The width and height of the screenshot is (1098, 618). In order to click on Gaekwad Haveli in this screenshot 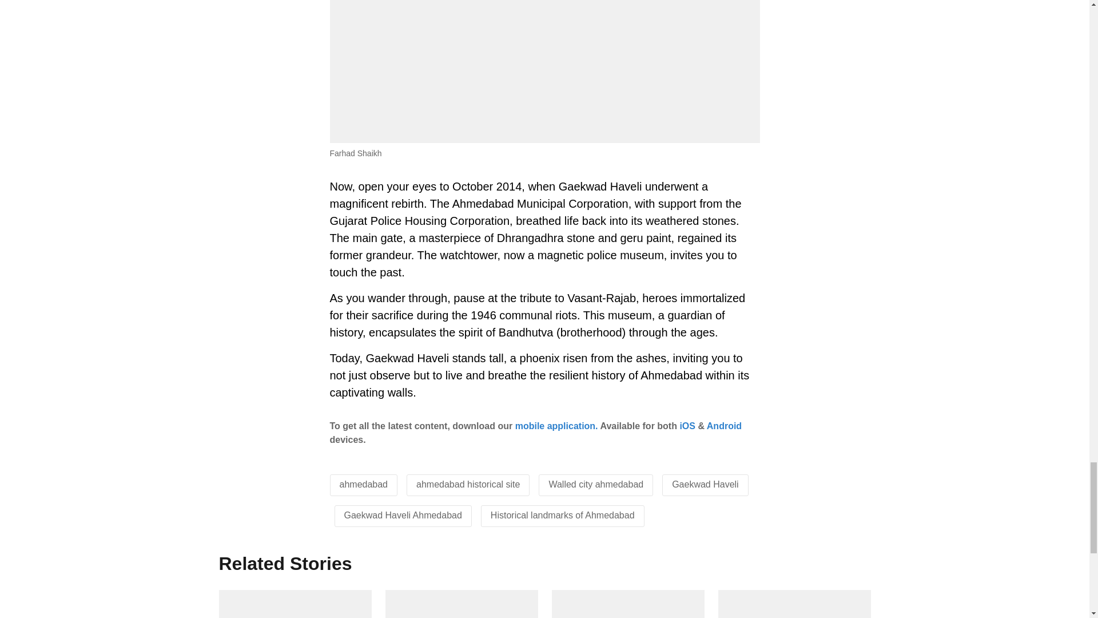, I will do `click(706, 484)`.